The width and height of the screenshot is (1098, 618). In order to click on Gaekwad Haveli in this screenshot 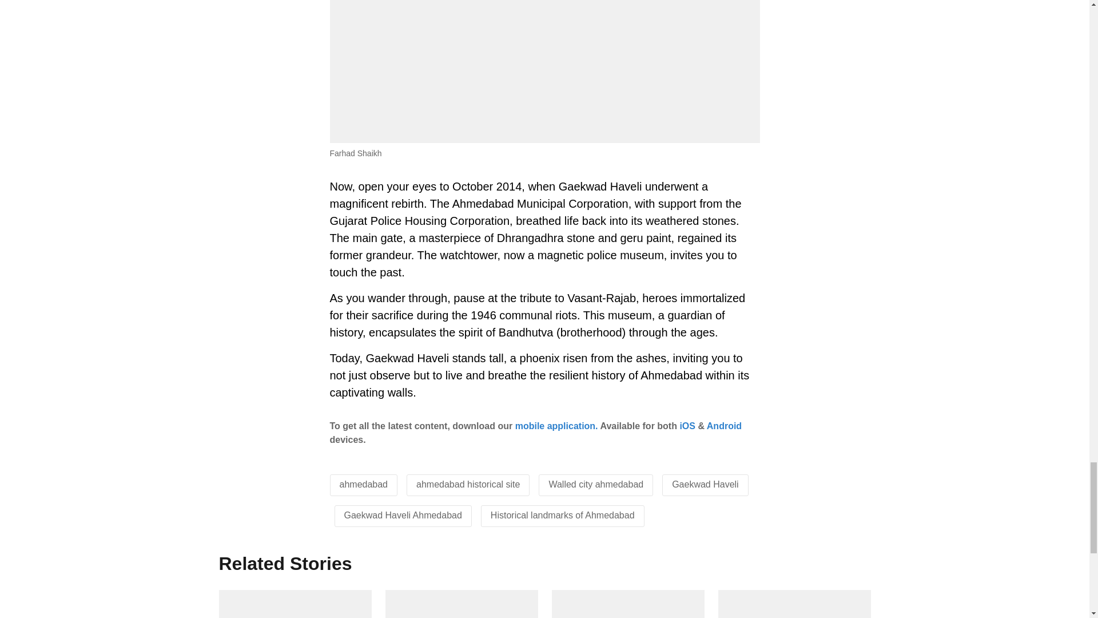, I will do `click(706, 484)`.